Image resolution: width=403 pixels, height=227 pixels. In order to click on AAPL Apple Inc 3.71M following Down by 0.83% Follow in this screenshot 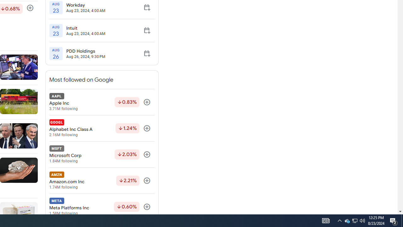, I will do `click(102, 102)`.